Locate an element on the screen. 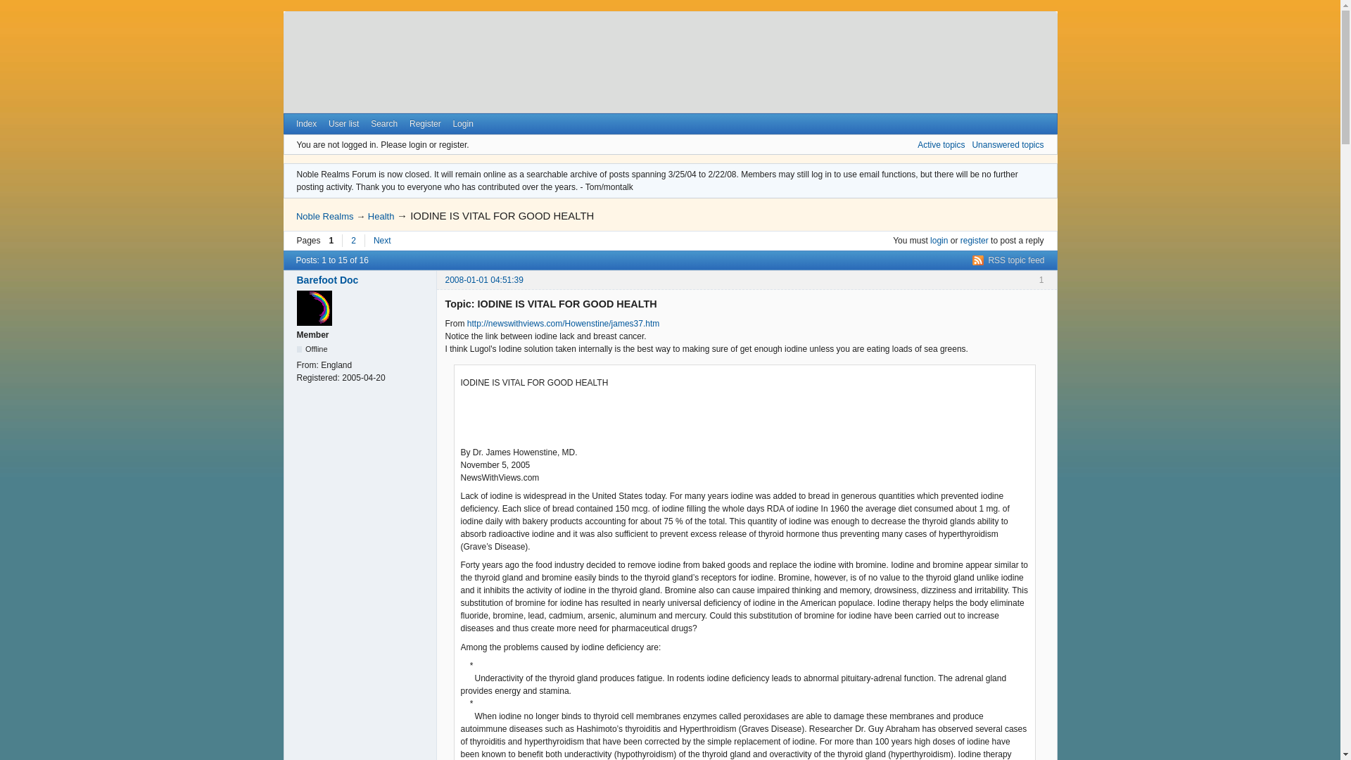 This screenshot has width=1351, height=760. Find topics which have not been replied to. is located at coordinates (1007, 144).